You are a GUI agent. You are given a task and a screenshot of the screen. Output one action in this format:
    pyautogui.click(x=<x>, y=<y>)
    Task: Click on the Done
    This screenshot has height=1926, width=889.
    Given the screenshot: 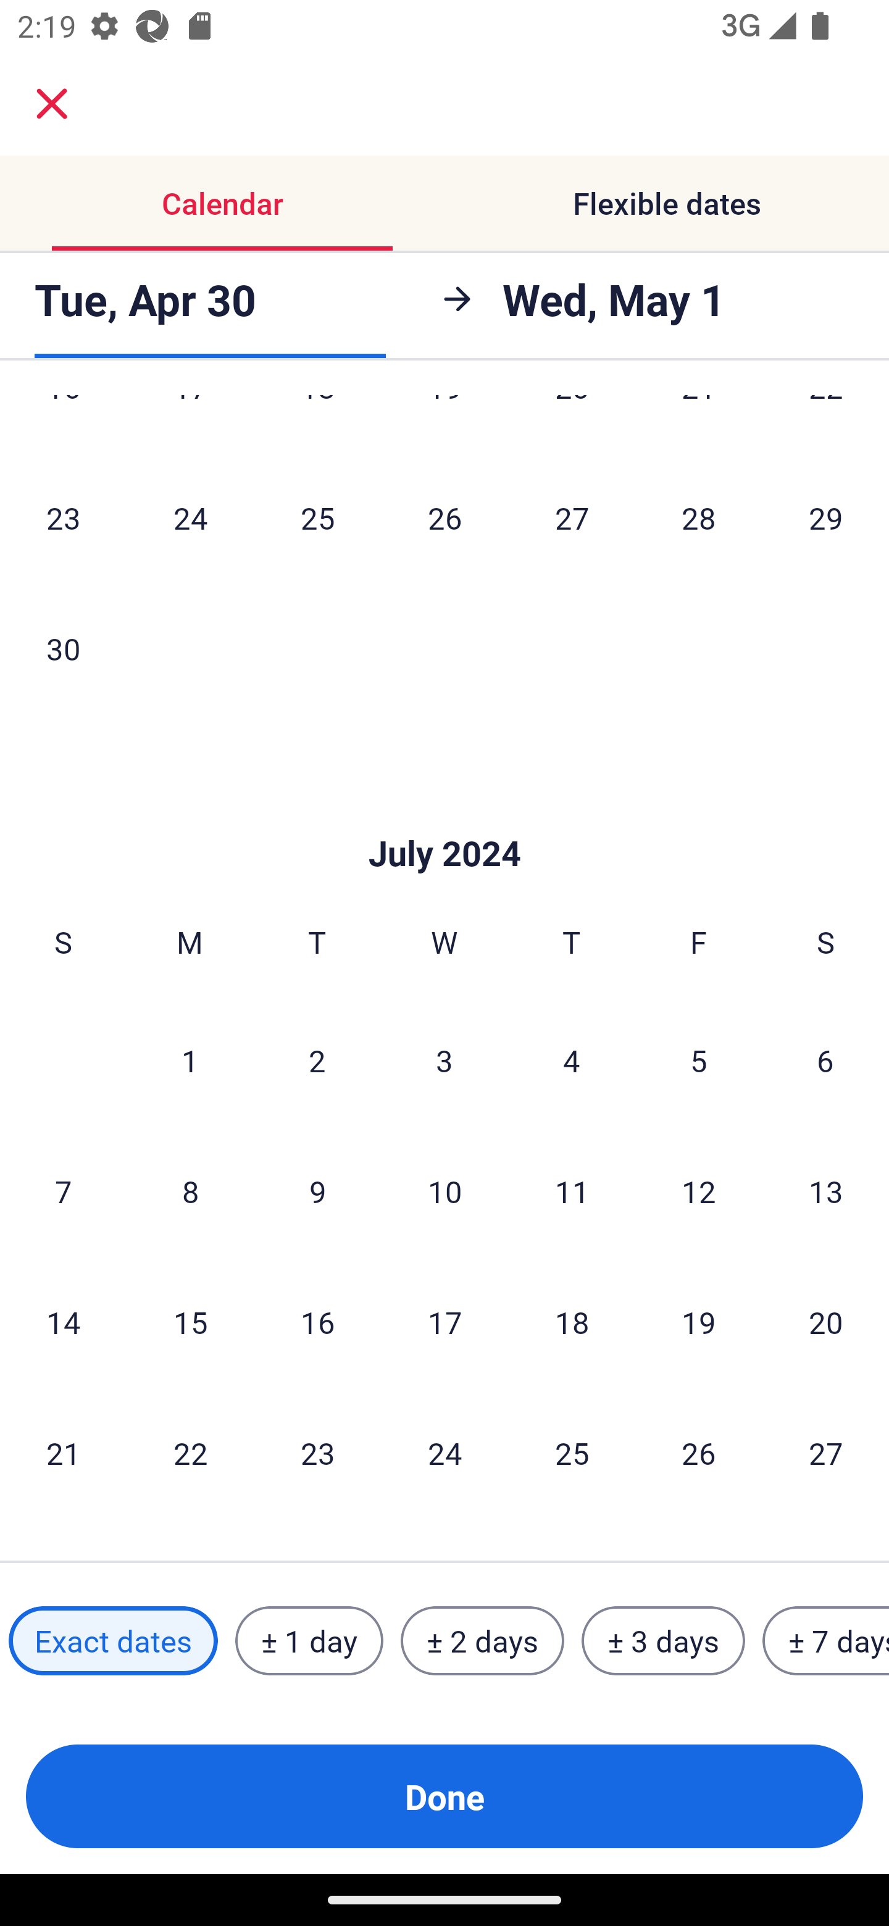 What is the action you would take?
    pyautogui.click(x=444, y=1796)
    